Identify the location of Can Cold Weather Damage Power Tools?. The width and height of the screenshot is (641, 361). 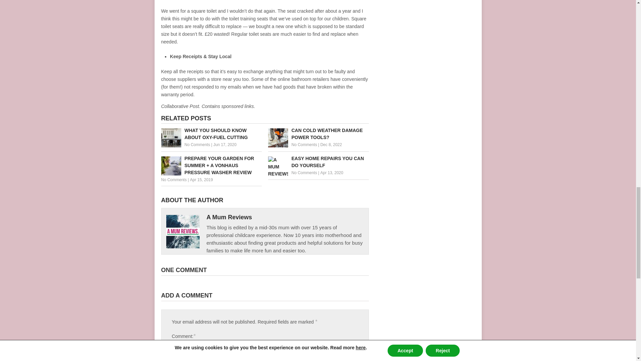
(318, 134).